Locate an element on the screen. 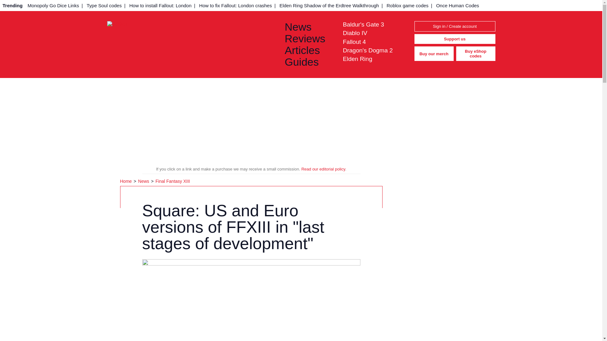 This screenshot has width=607, height=341. News is located at coordinates (309, 27).